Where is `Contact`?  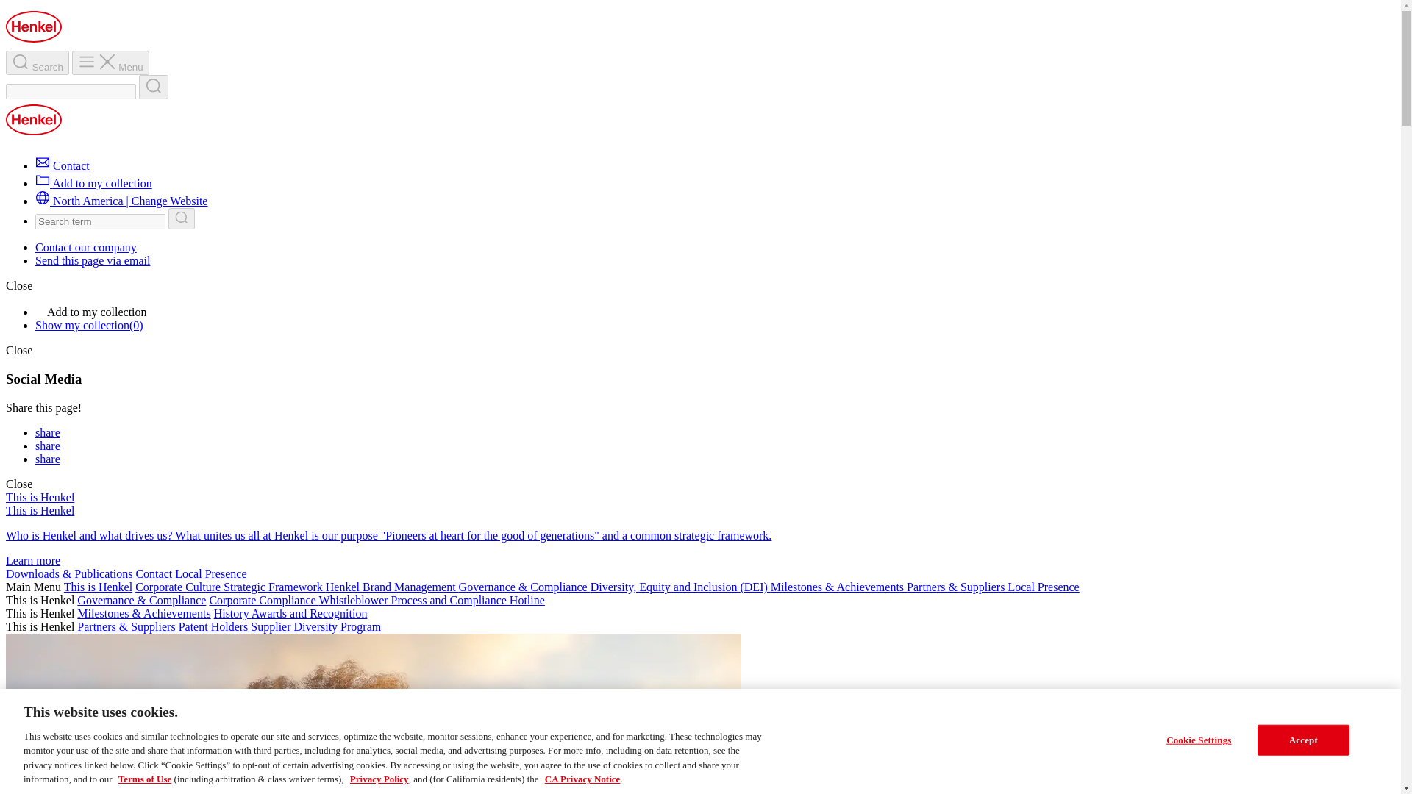
Contact is located at coordinates (63, 166).